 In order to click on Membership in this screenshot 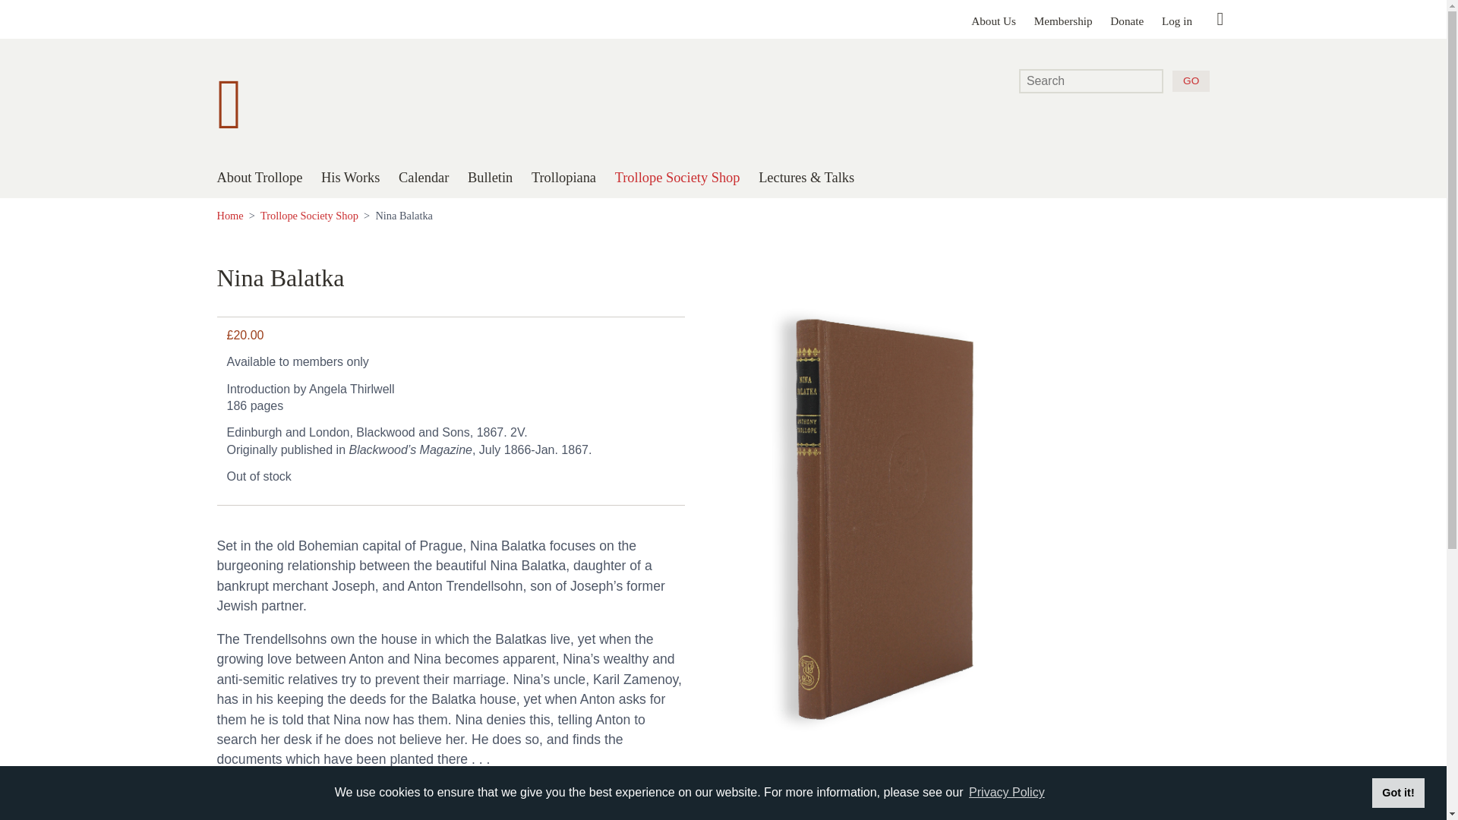, I will do `click(1063, 20)`.